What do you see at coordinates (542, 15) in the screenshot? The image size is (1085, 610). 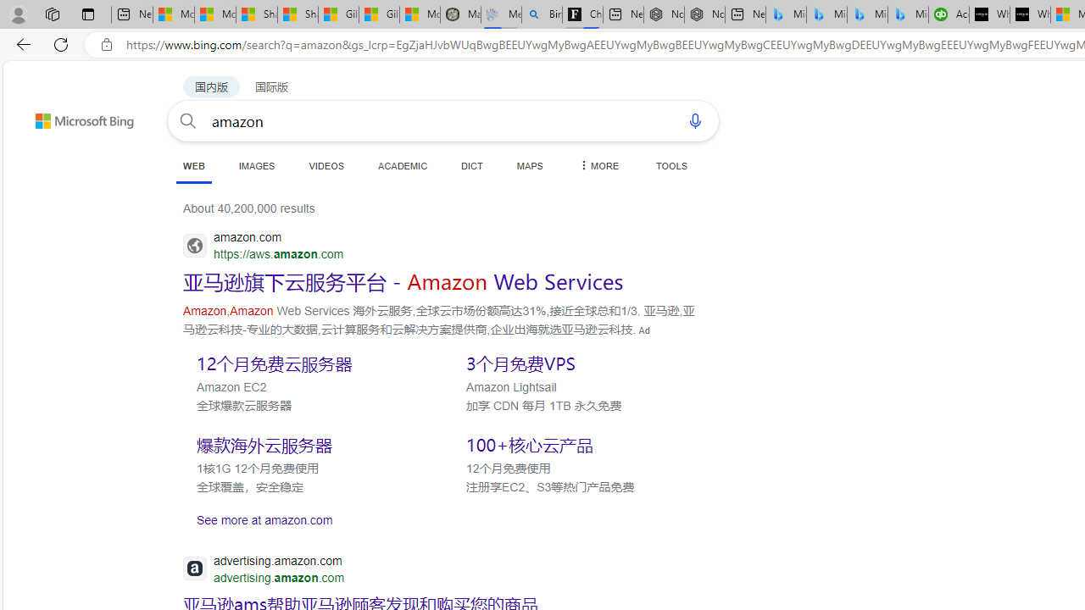 I see `Bing Real Estate - Home sales and rental listings` at bounding box center [542, 15].